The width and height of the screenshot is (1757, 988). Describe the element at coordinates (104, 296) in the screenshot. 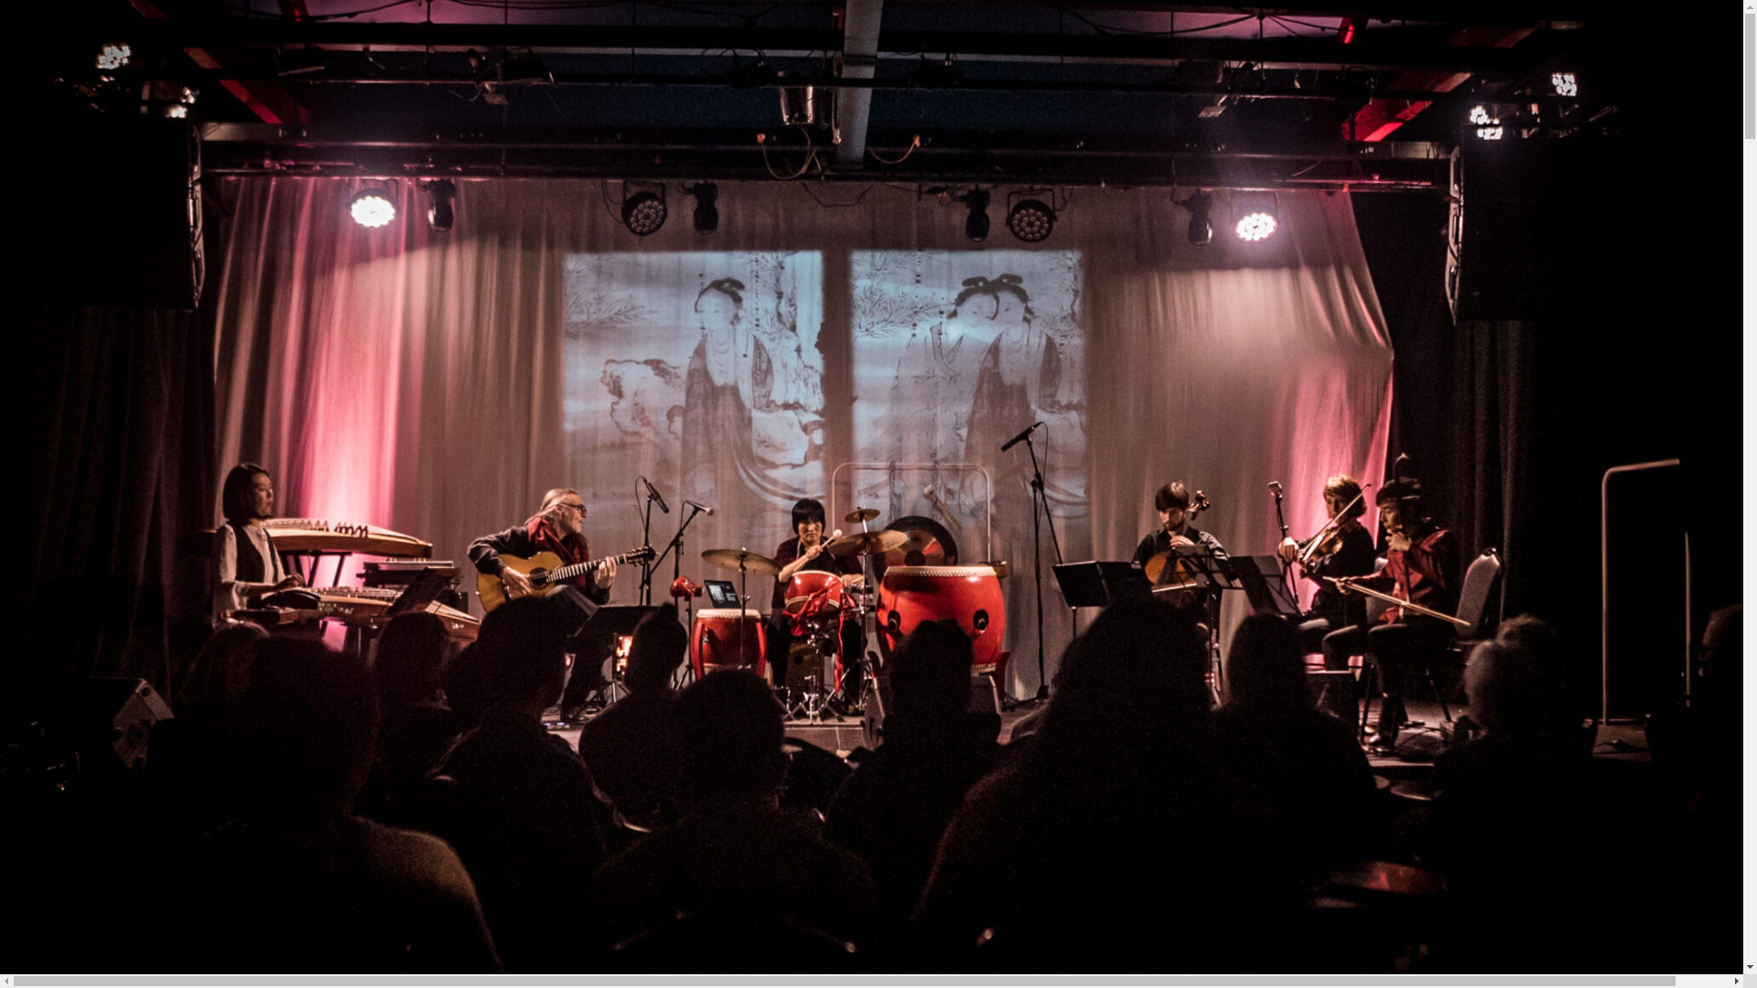

I see `Fringe EOI` at that location.